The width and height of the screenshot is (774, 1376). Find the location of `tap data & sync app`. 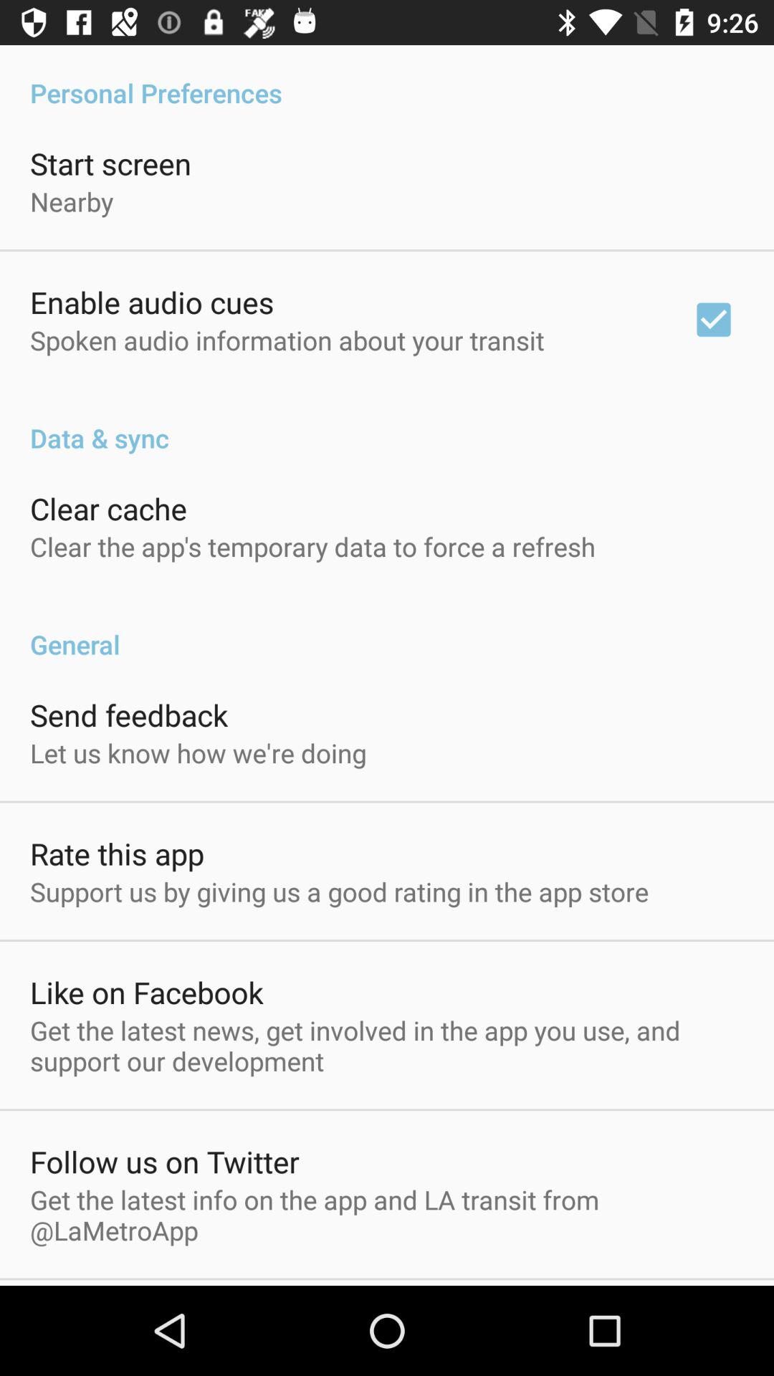

tap data & sync app is located at coordinates (387, 423).